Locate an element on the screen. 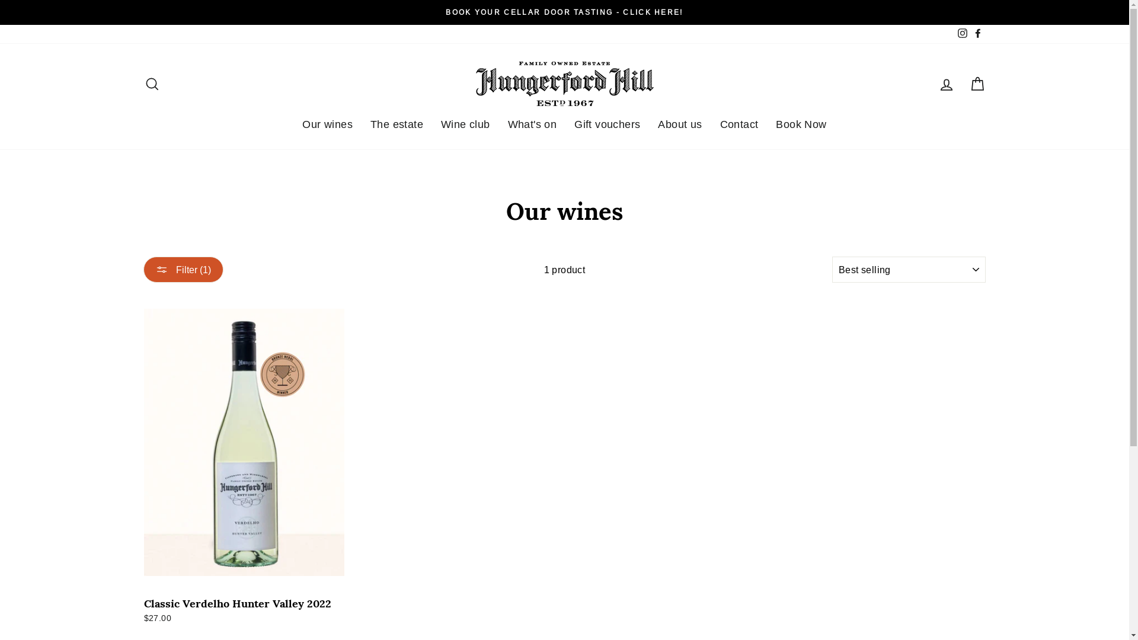 The image size is (1138, 640). Filter (1) is located at coordinates (184, 270).